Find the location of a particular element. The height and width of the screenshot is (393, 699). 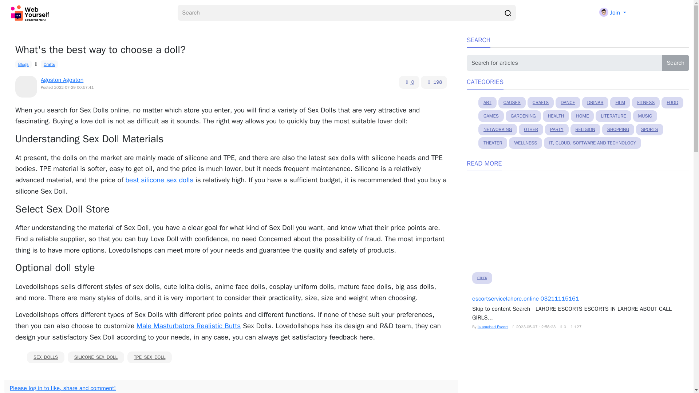

Search is located at coordinates (676, 63).